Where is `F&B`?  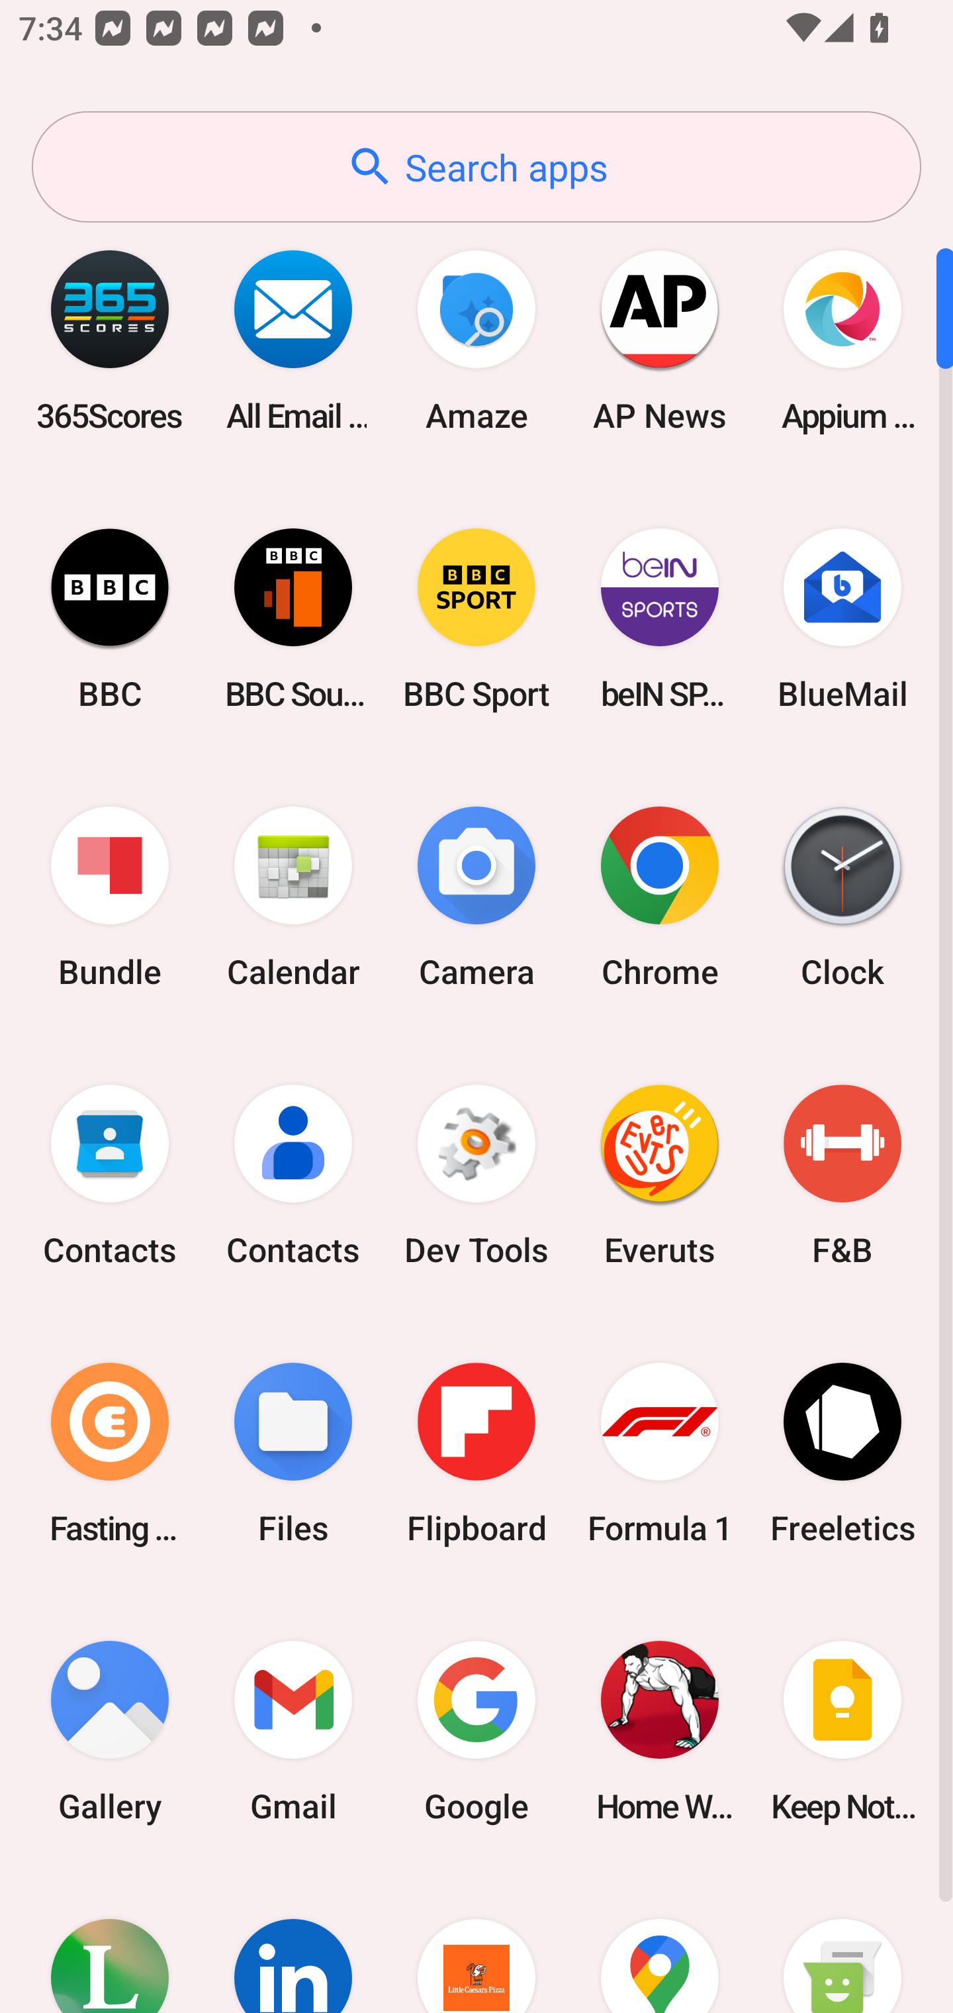
F&B is located at coordinates (842, 1175).